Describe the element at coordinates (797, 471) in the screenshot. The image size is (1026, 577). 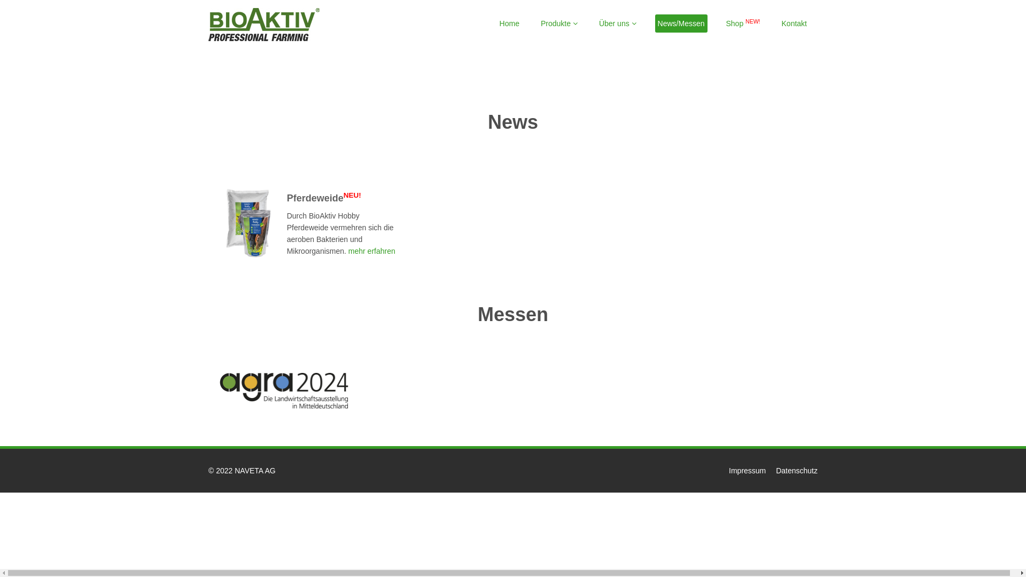
I see `Datenschutz` at that location.